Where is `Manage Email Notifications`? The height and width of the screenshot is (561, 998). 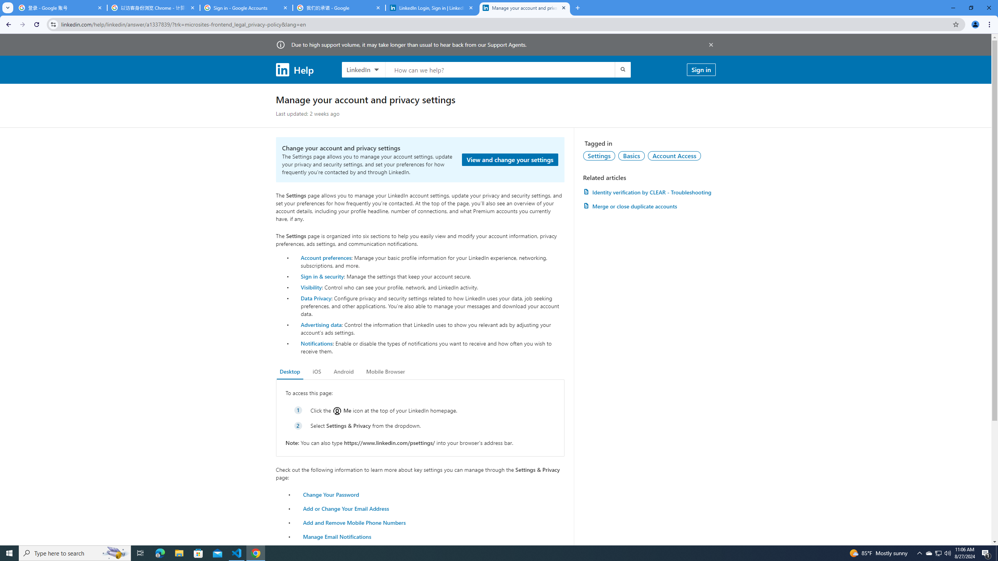 Manage Email Notifications is located at coordinates (337, 536).